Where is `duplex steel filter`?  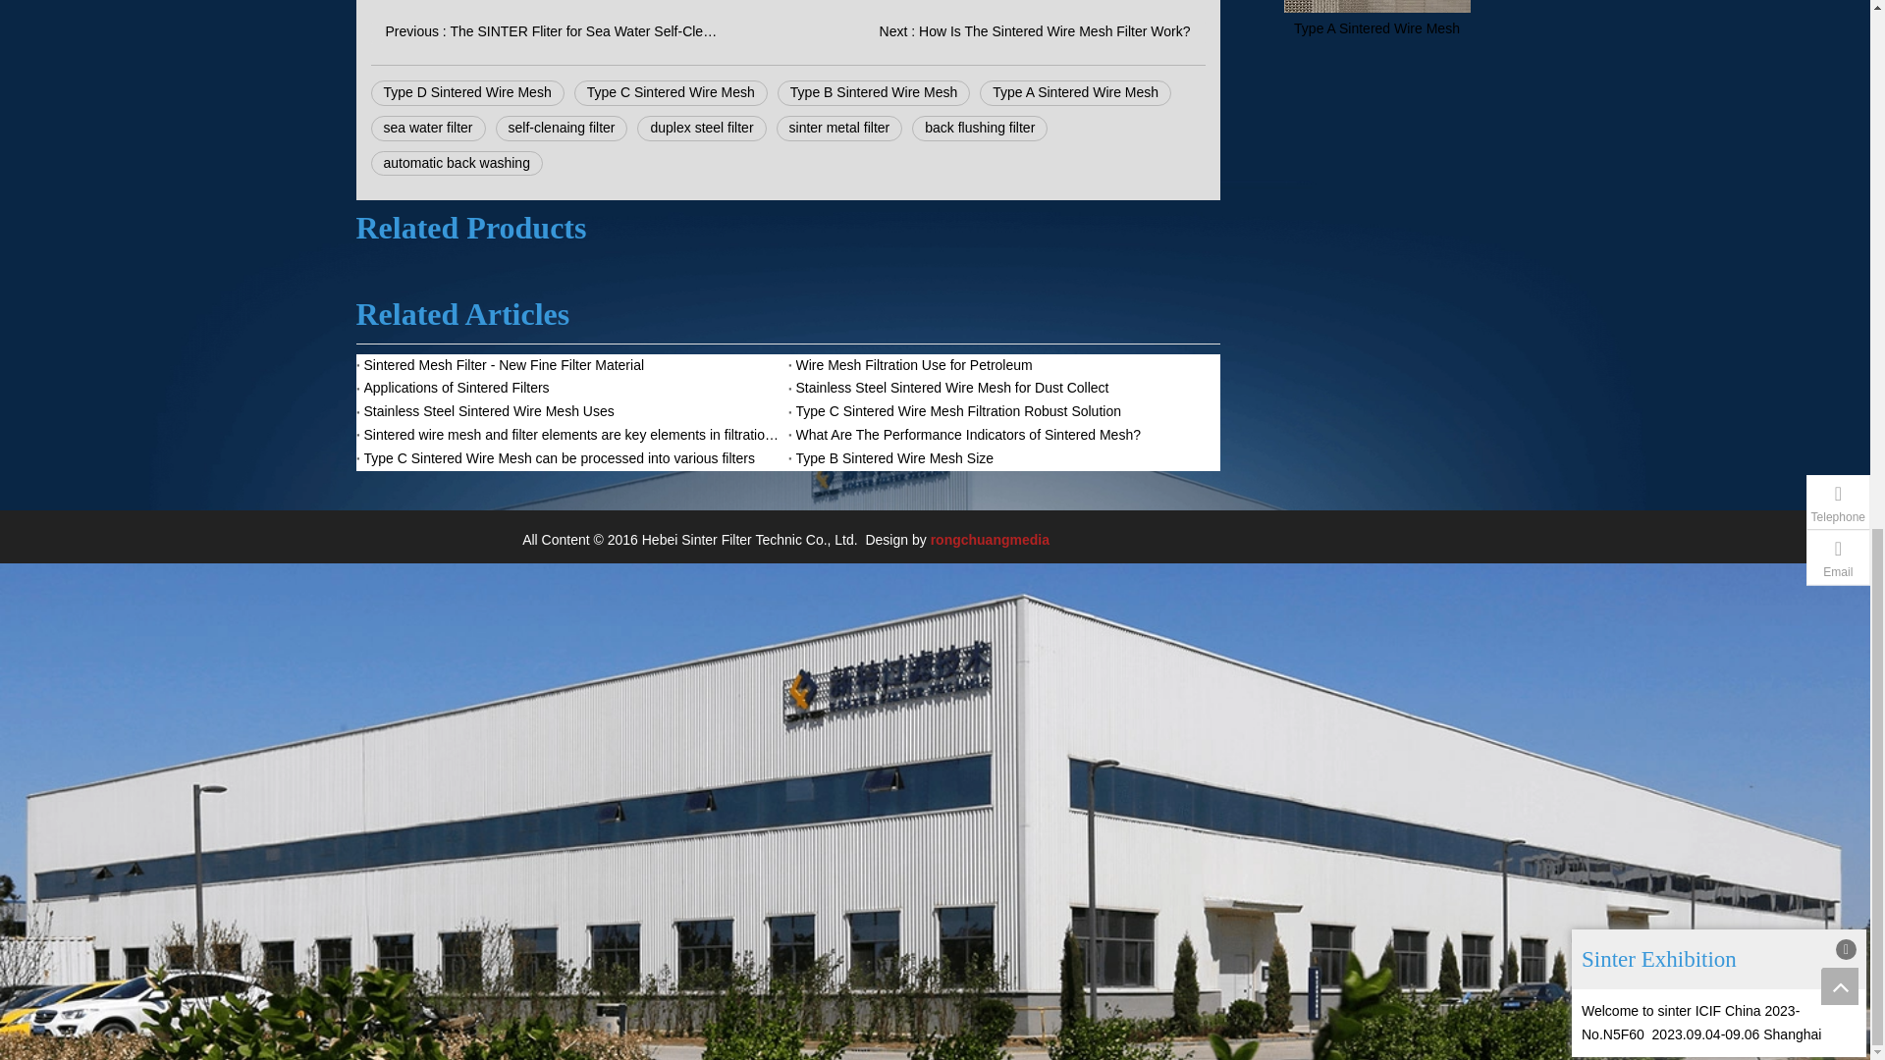 duplex steel filter is located at coordinates (701, 128).